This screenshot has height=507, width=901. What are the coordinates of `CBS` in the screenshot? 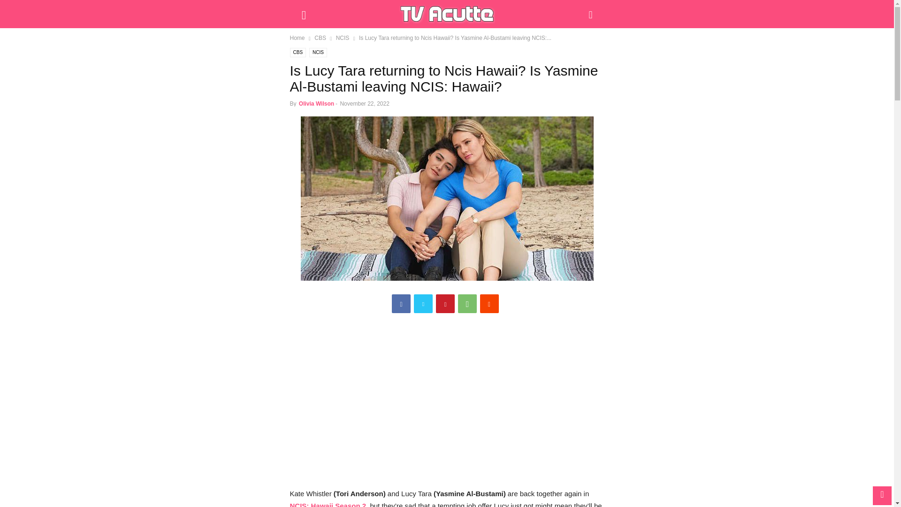 It's located at (320, 38).